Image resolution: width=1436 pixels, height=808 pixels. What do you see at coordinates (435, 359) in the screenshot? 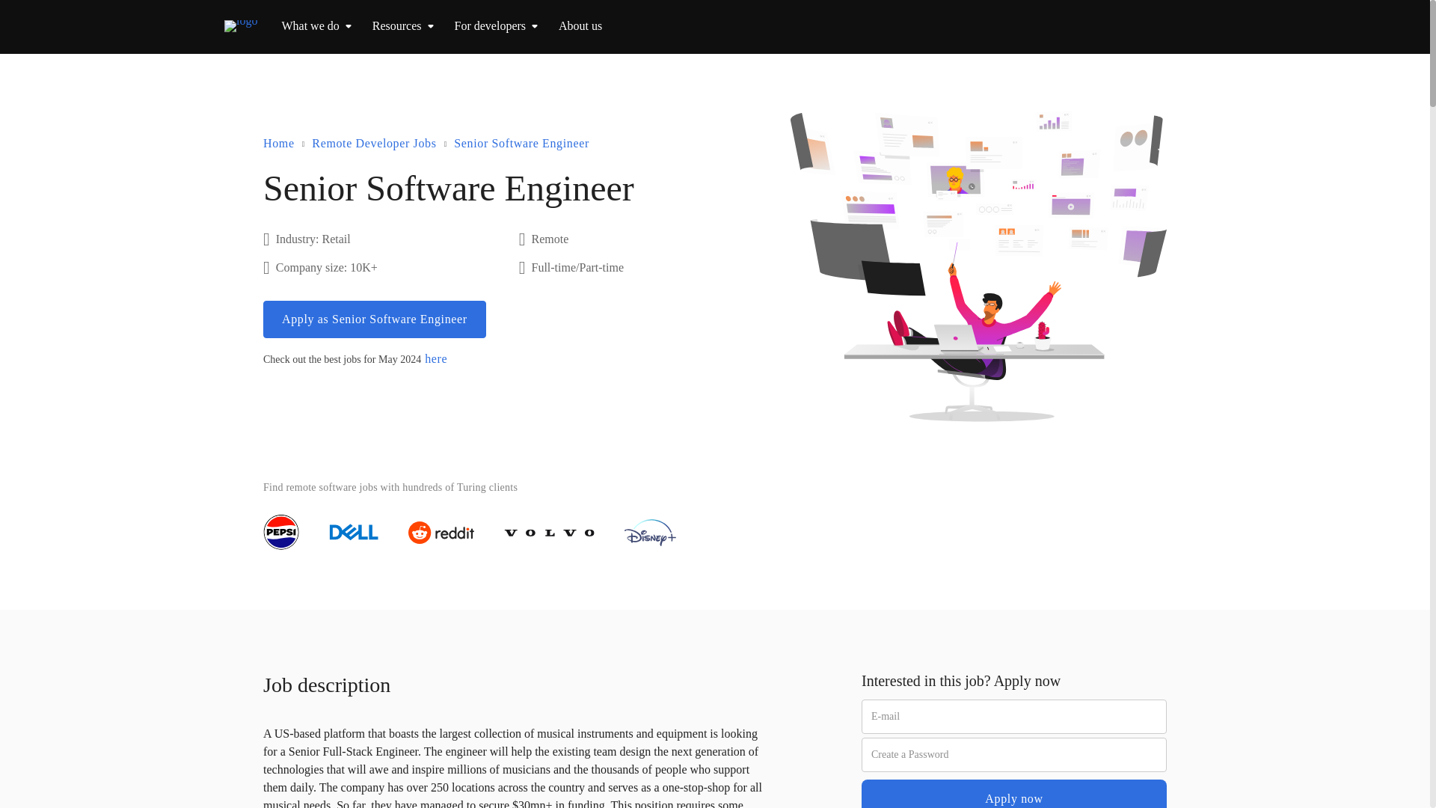
I see `here` at bounding box center [435, 359].